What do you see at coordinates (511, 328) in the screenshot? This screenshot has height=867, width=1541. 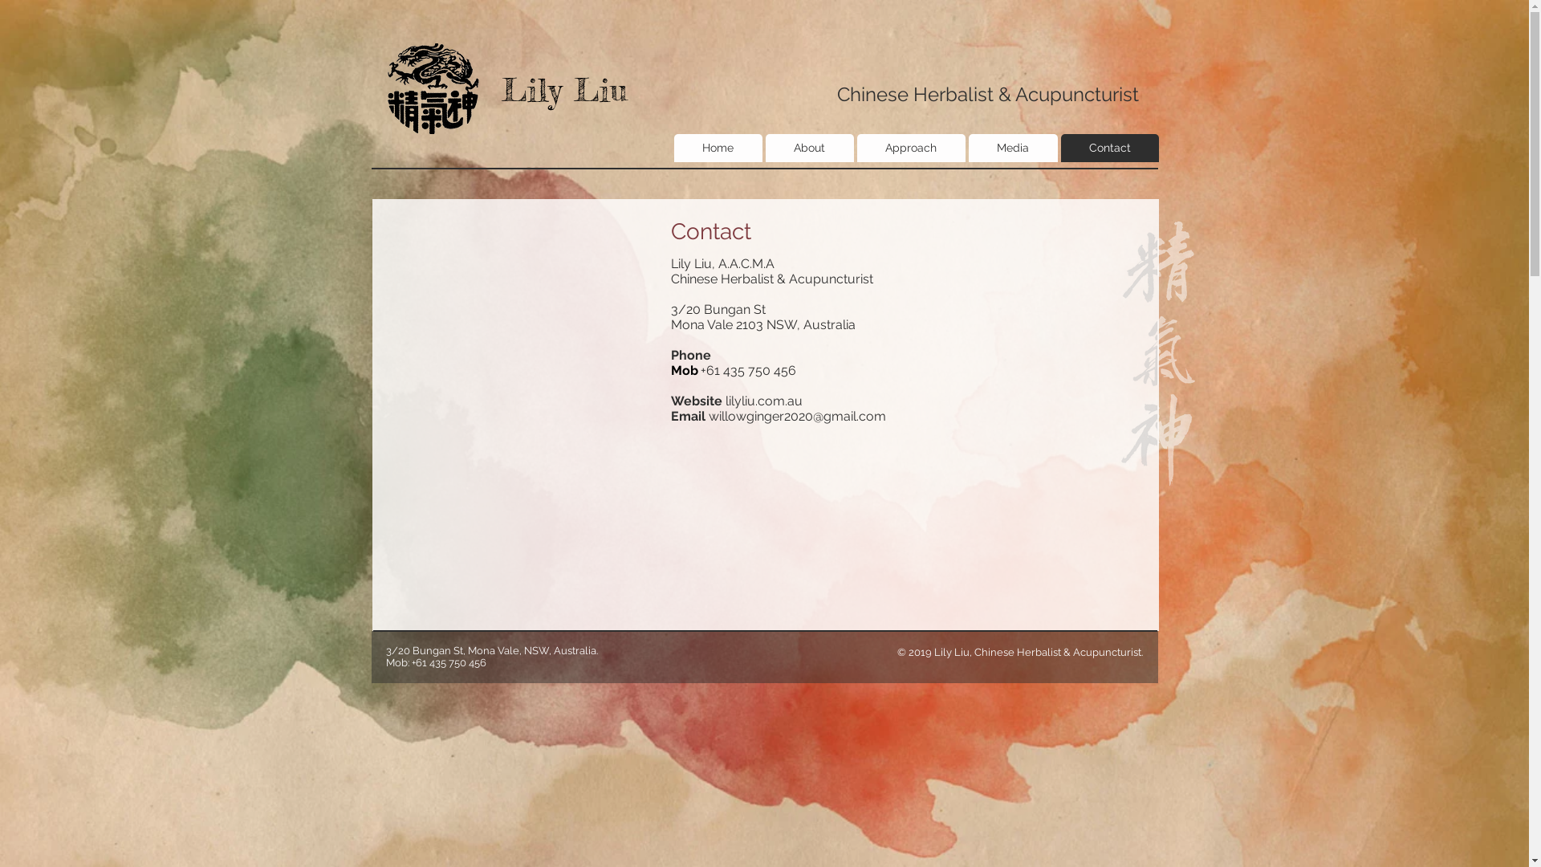 I see `Google Maps` at bounding box center [511, 328].